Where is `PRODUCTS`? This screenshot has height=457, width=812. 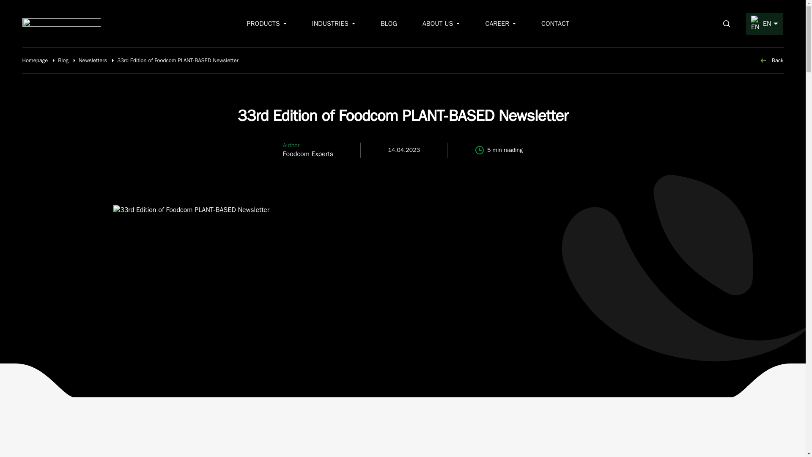
PRODUCTS is located at coordinates (266, 23).